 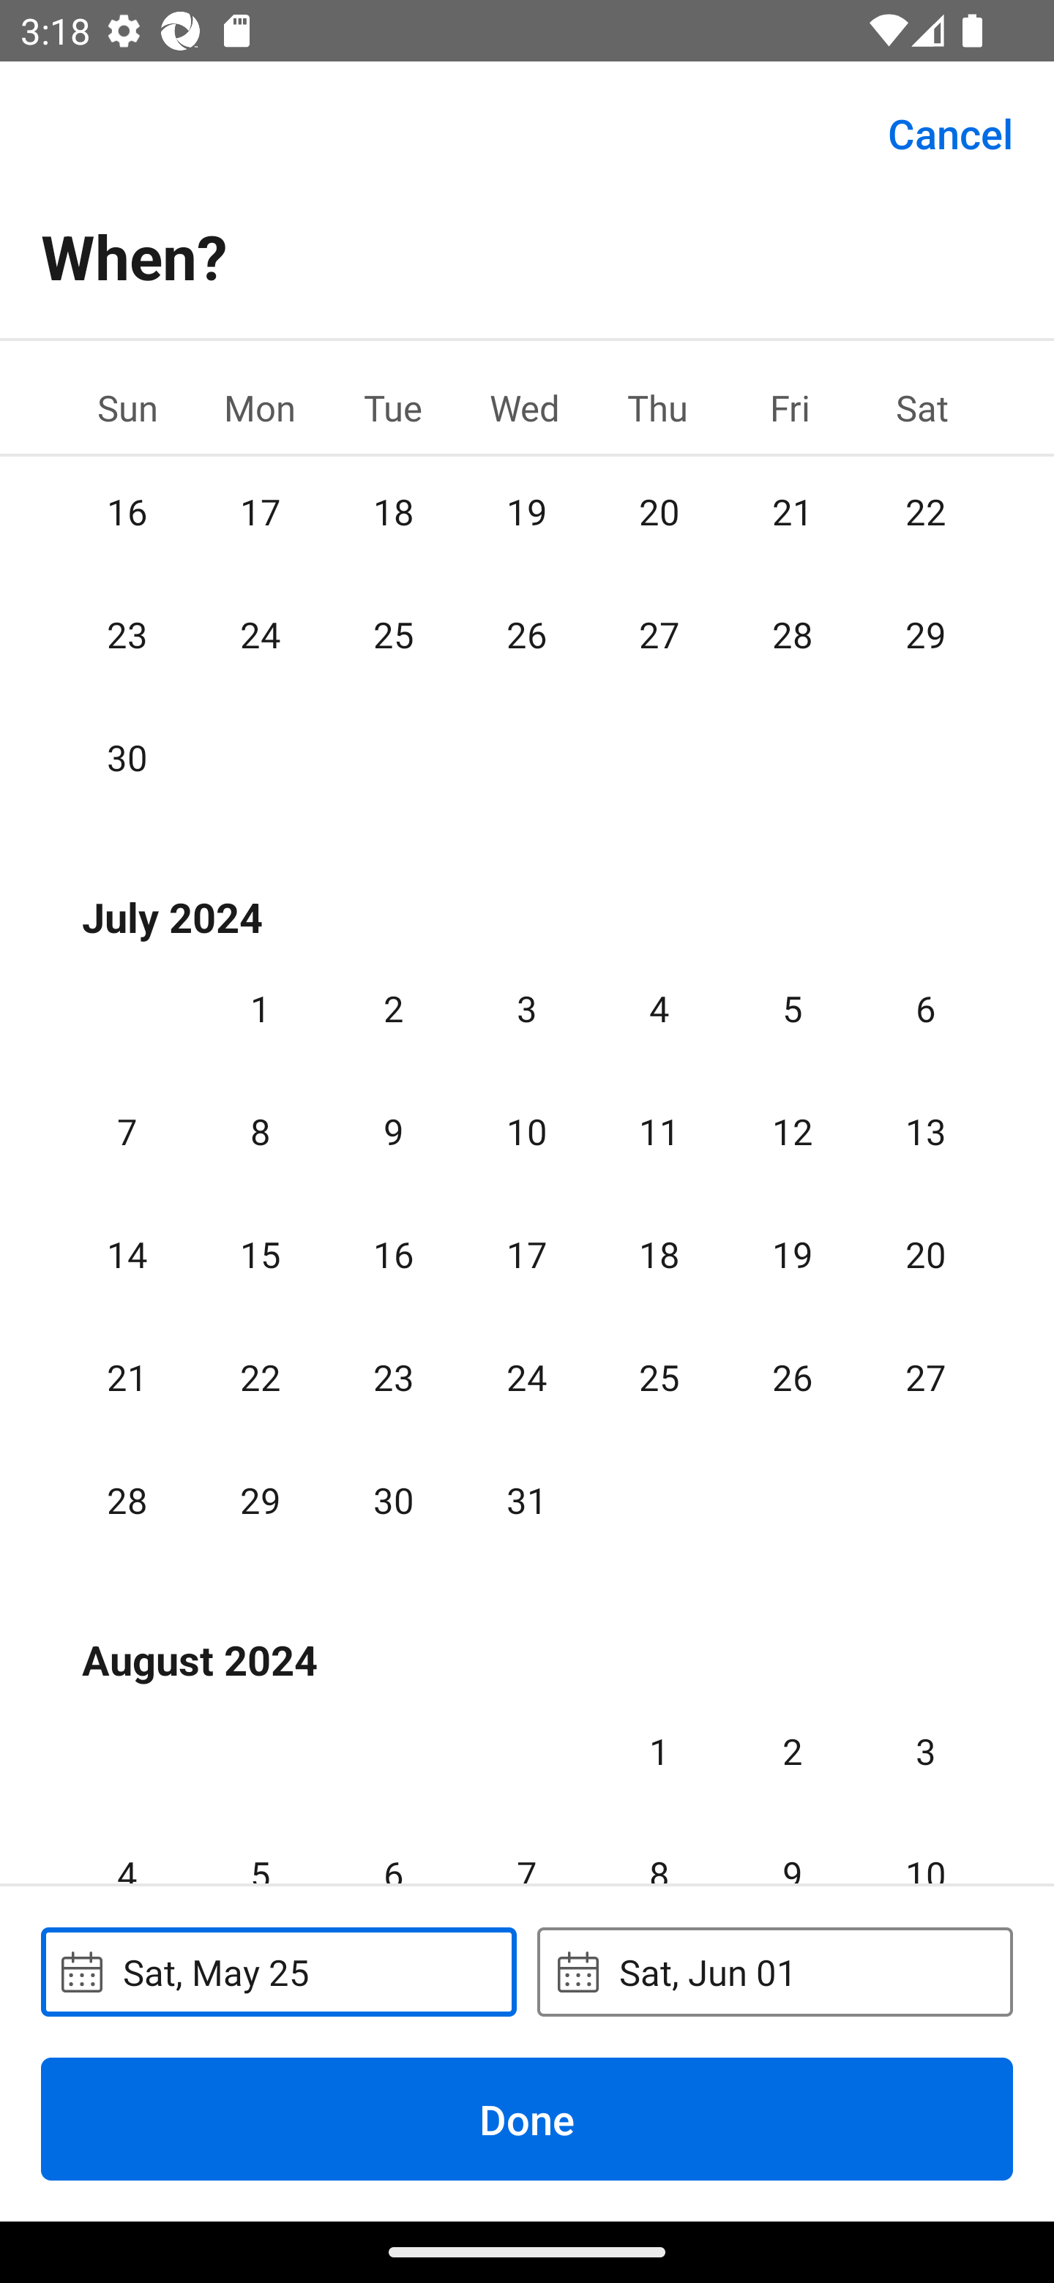 I want to click on Sat, Jun 01, so click(x=774, y=1971).